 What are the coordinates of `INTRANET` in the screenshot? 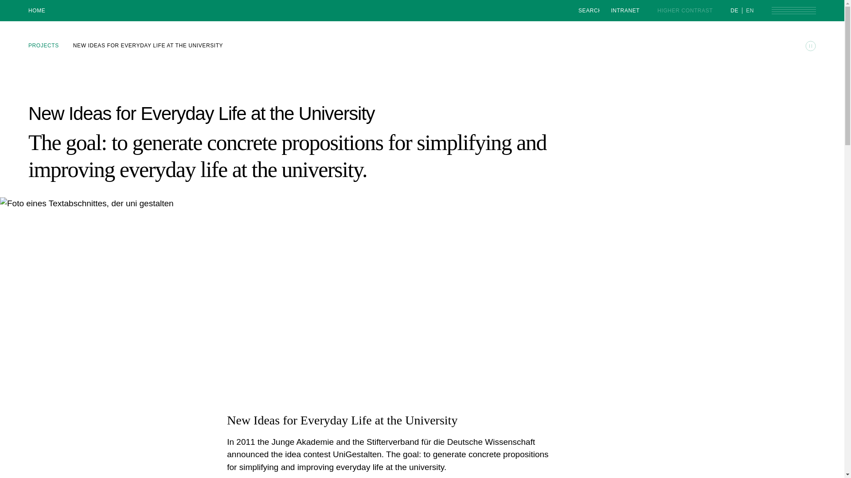 It's located at (625, 10).